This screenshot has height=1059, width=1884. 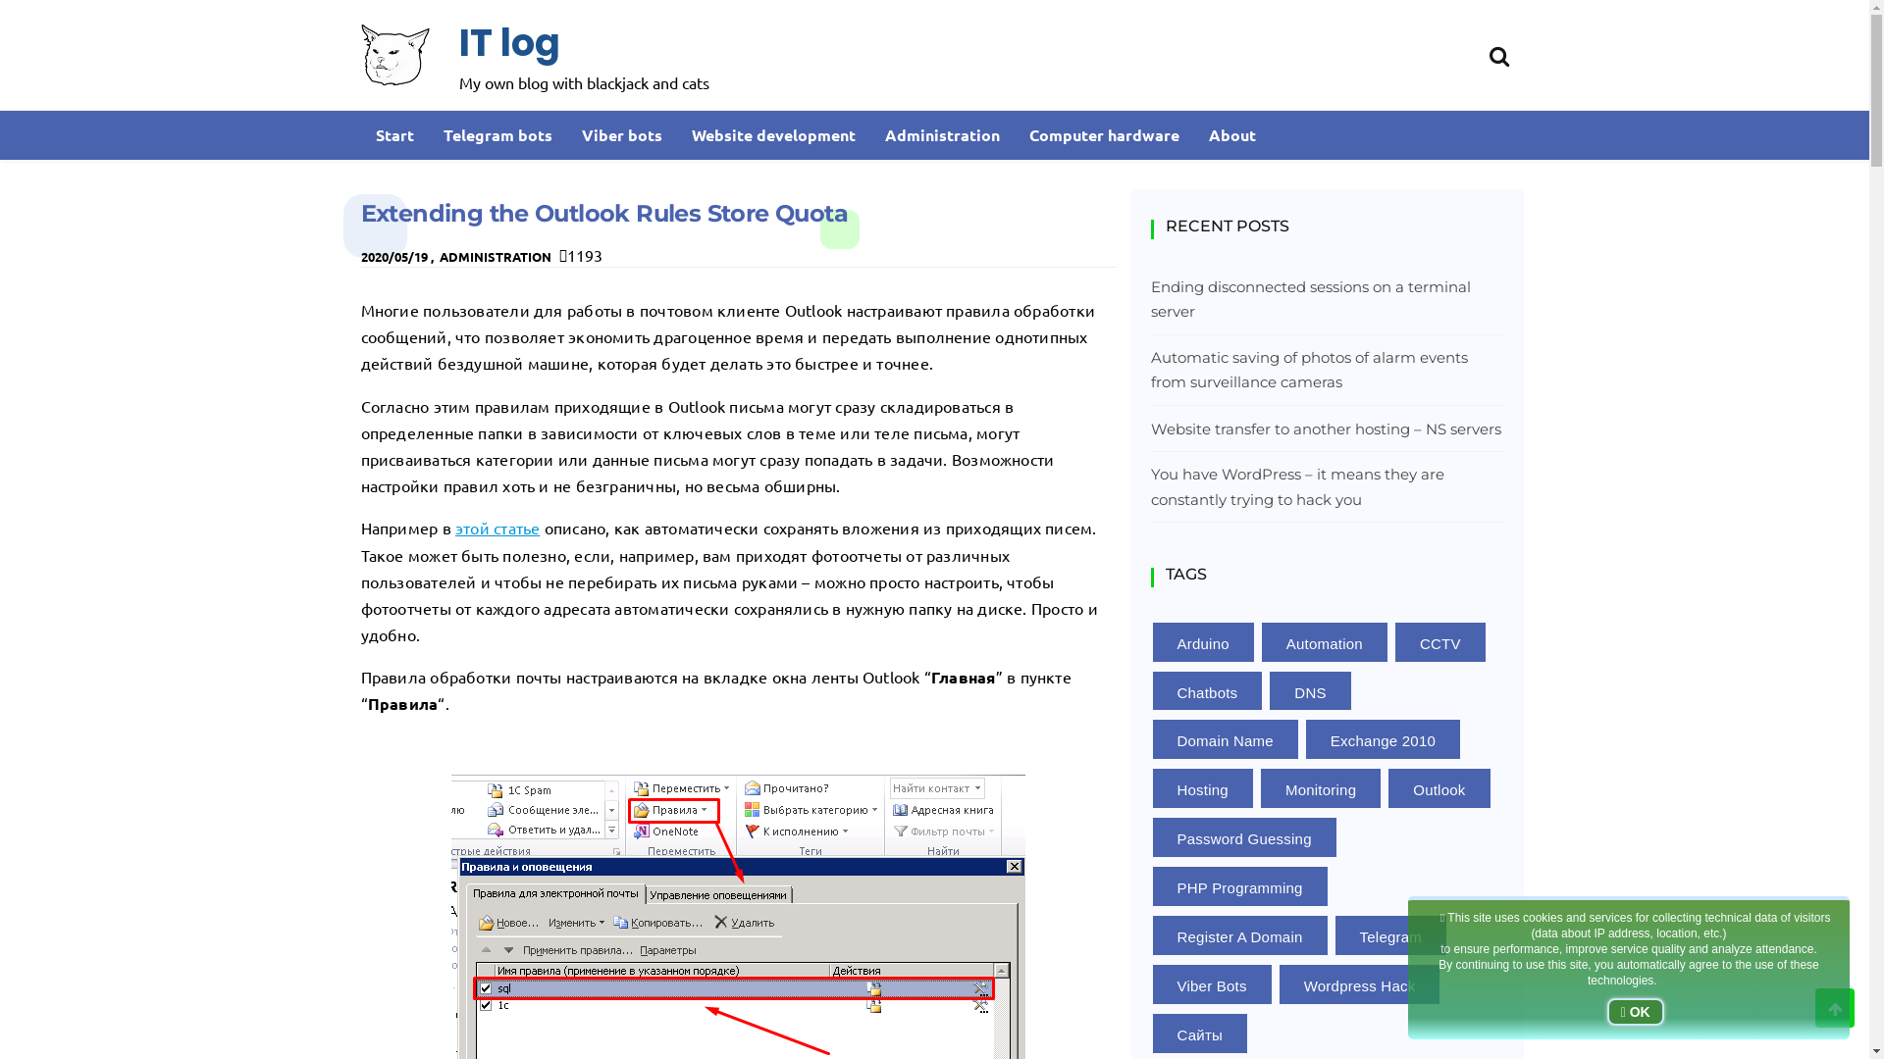 What do you see at coordinates (1360, 984) in the screenshot?
I see `Wordpress Hack` at bounding box center [1360, 984].